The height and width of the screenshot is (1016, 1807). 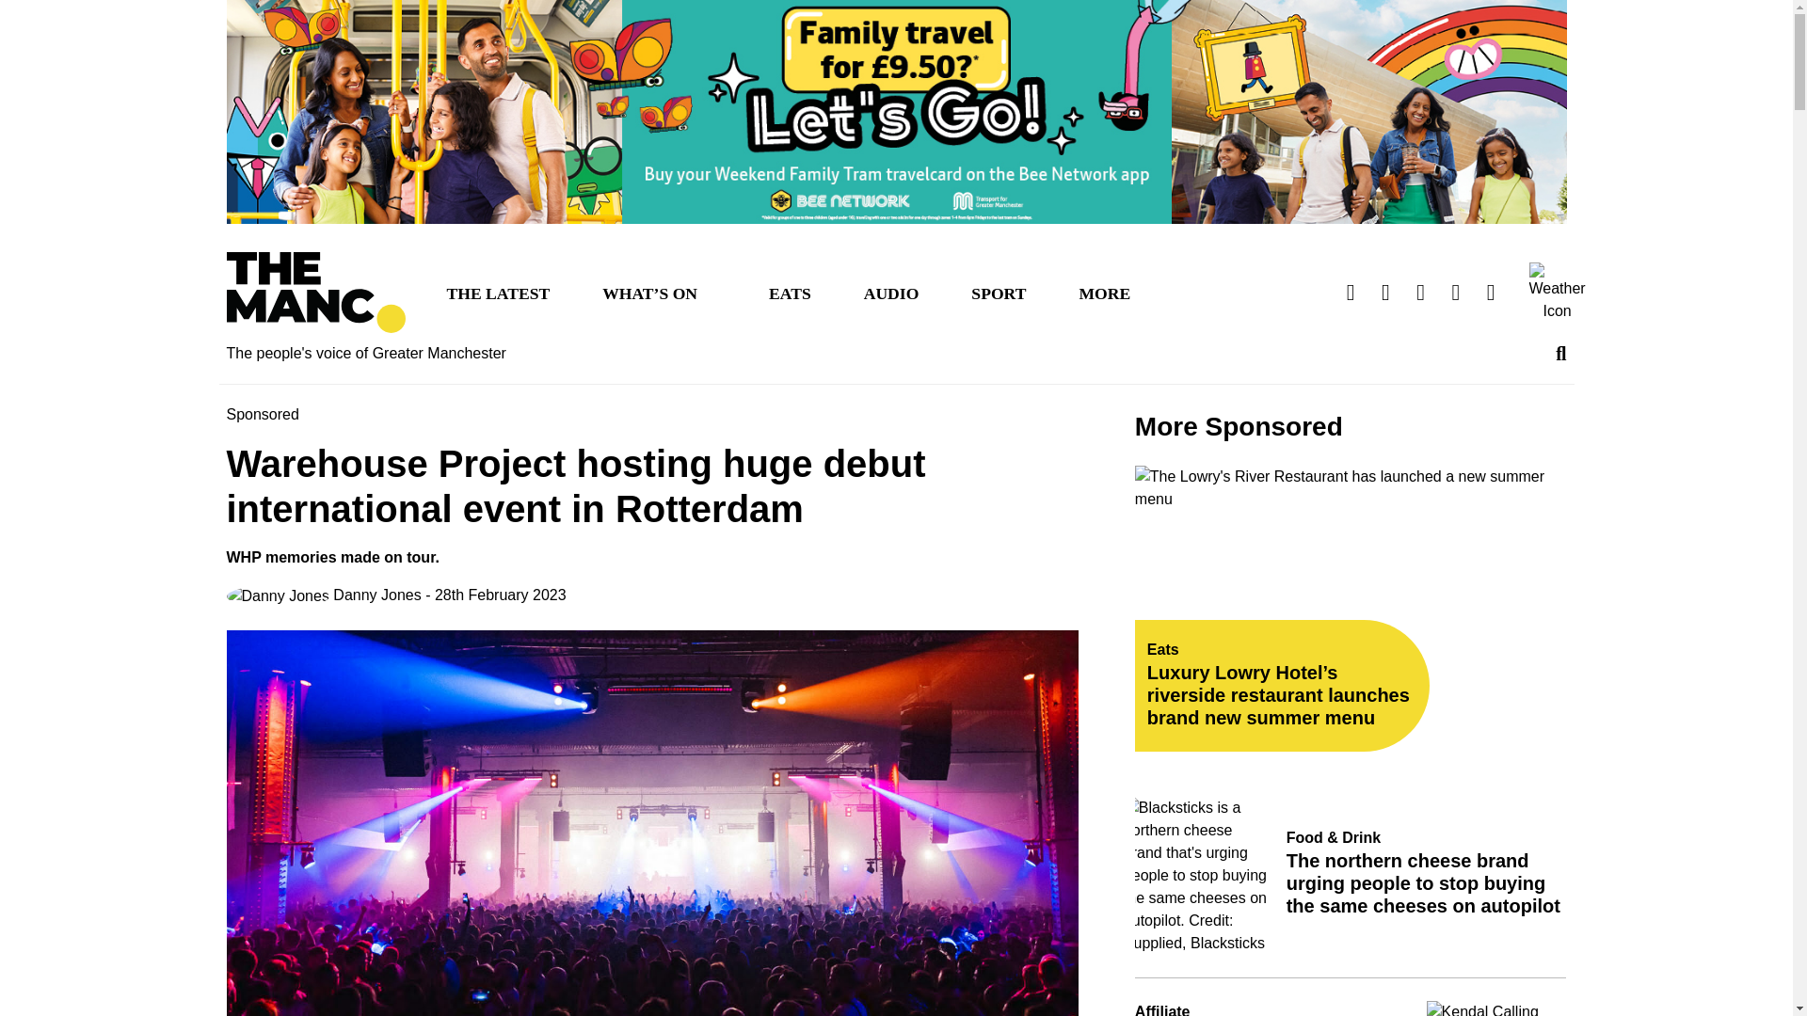 I want to click on EATS, so click(x=789, y=292).